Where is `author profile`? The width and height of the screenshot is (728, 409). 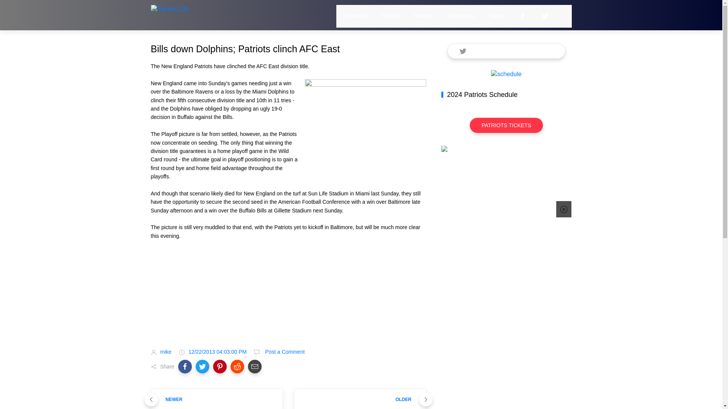 author profile is located at coordinates (165, 352).